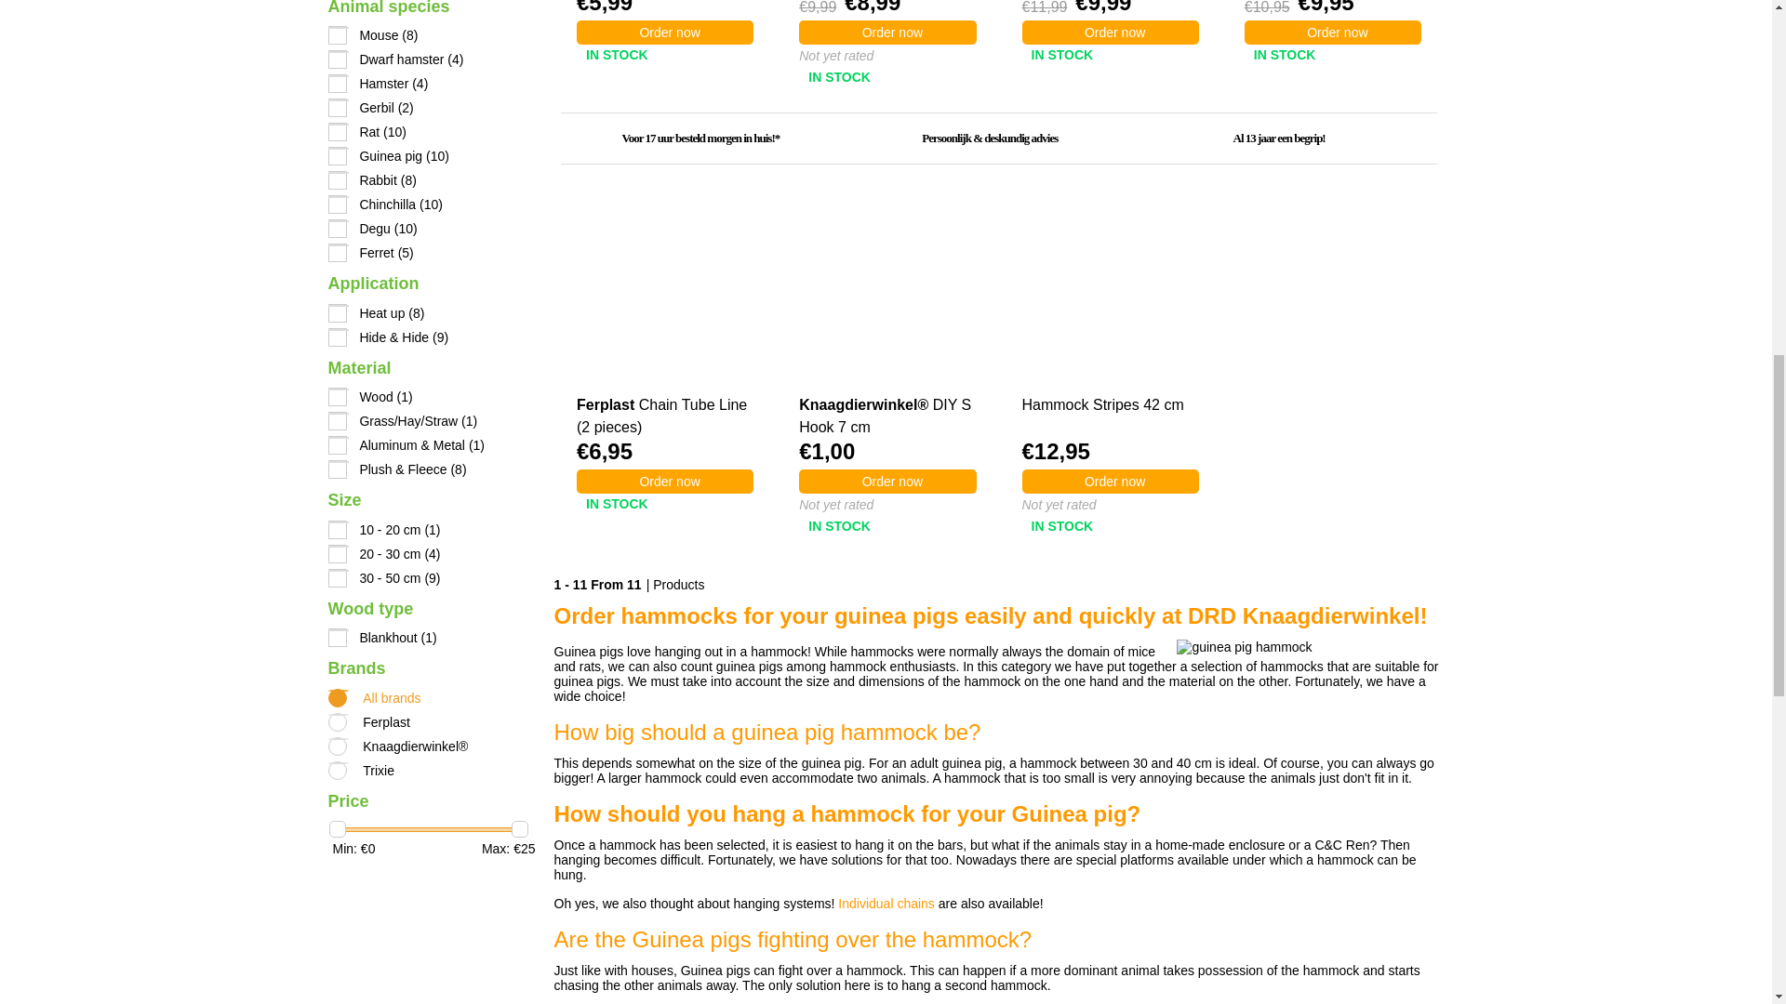 The width and height of the screenshot is (1786, 1004). Describe the element at coordinates (337, 420) in the screenshot. I see `897922` at that location.